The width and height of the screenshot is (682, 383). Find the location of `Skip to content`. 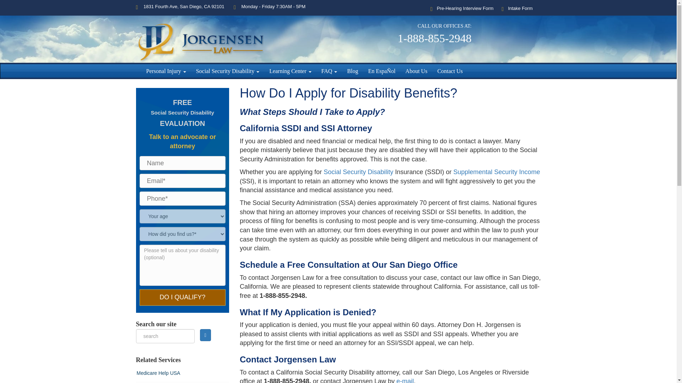

Skip to content is located at coordinates (154, 26).